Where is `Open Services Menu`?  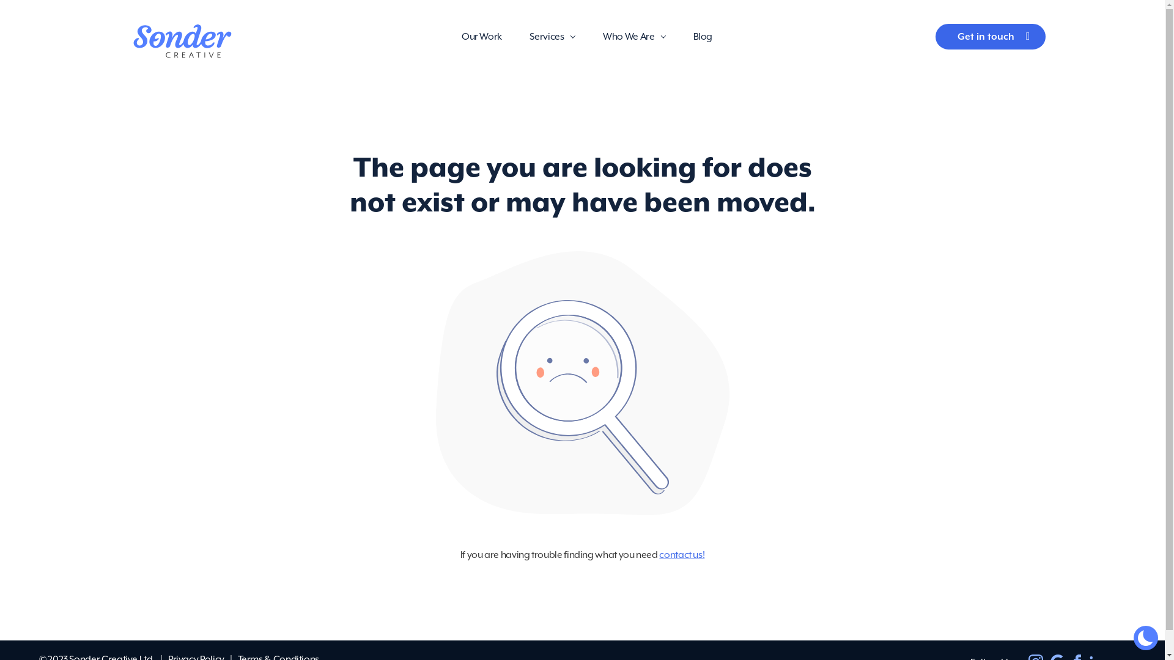
Open Services Menu is located at coordinates (572, 37).